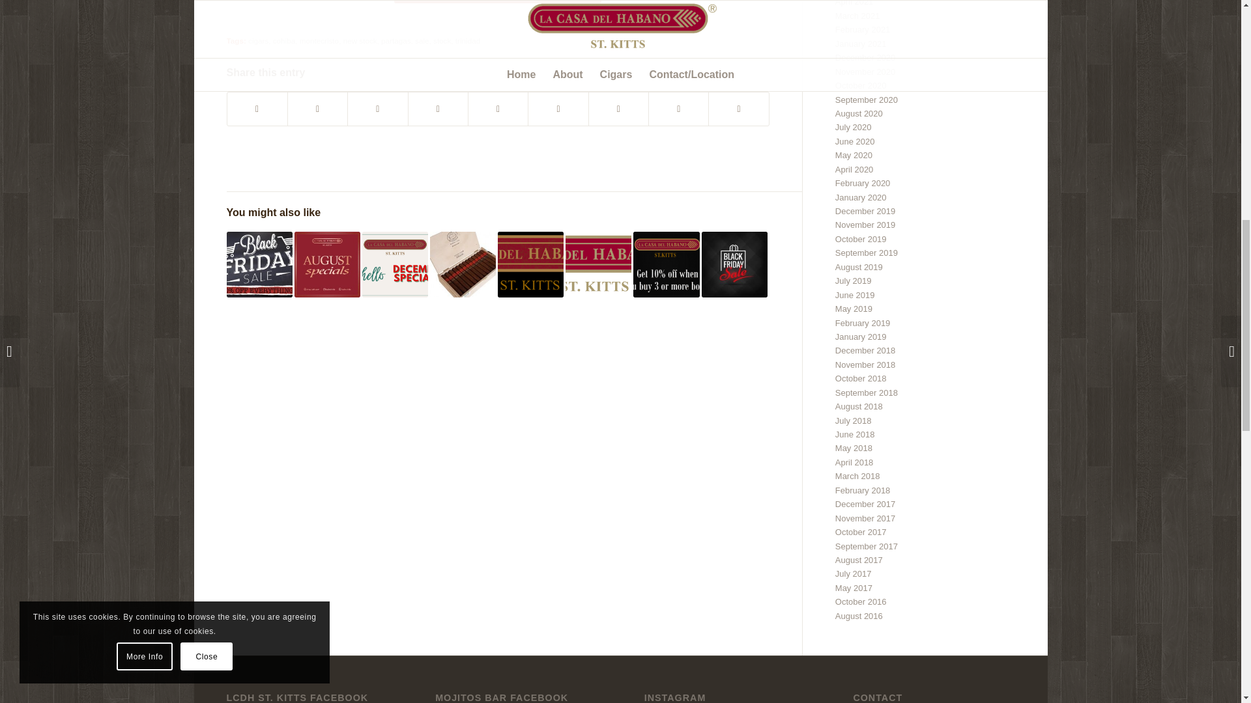  Describe the element at coordinates (319, 40) in the screenshot. I see `montecristo` at that location.